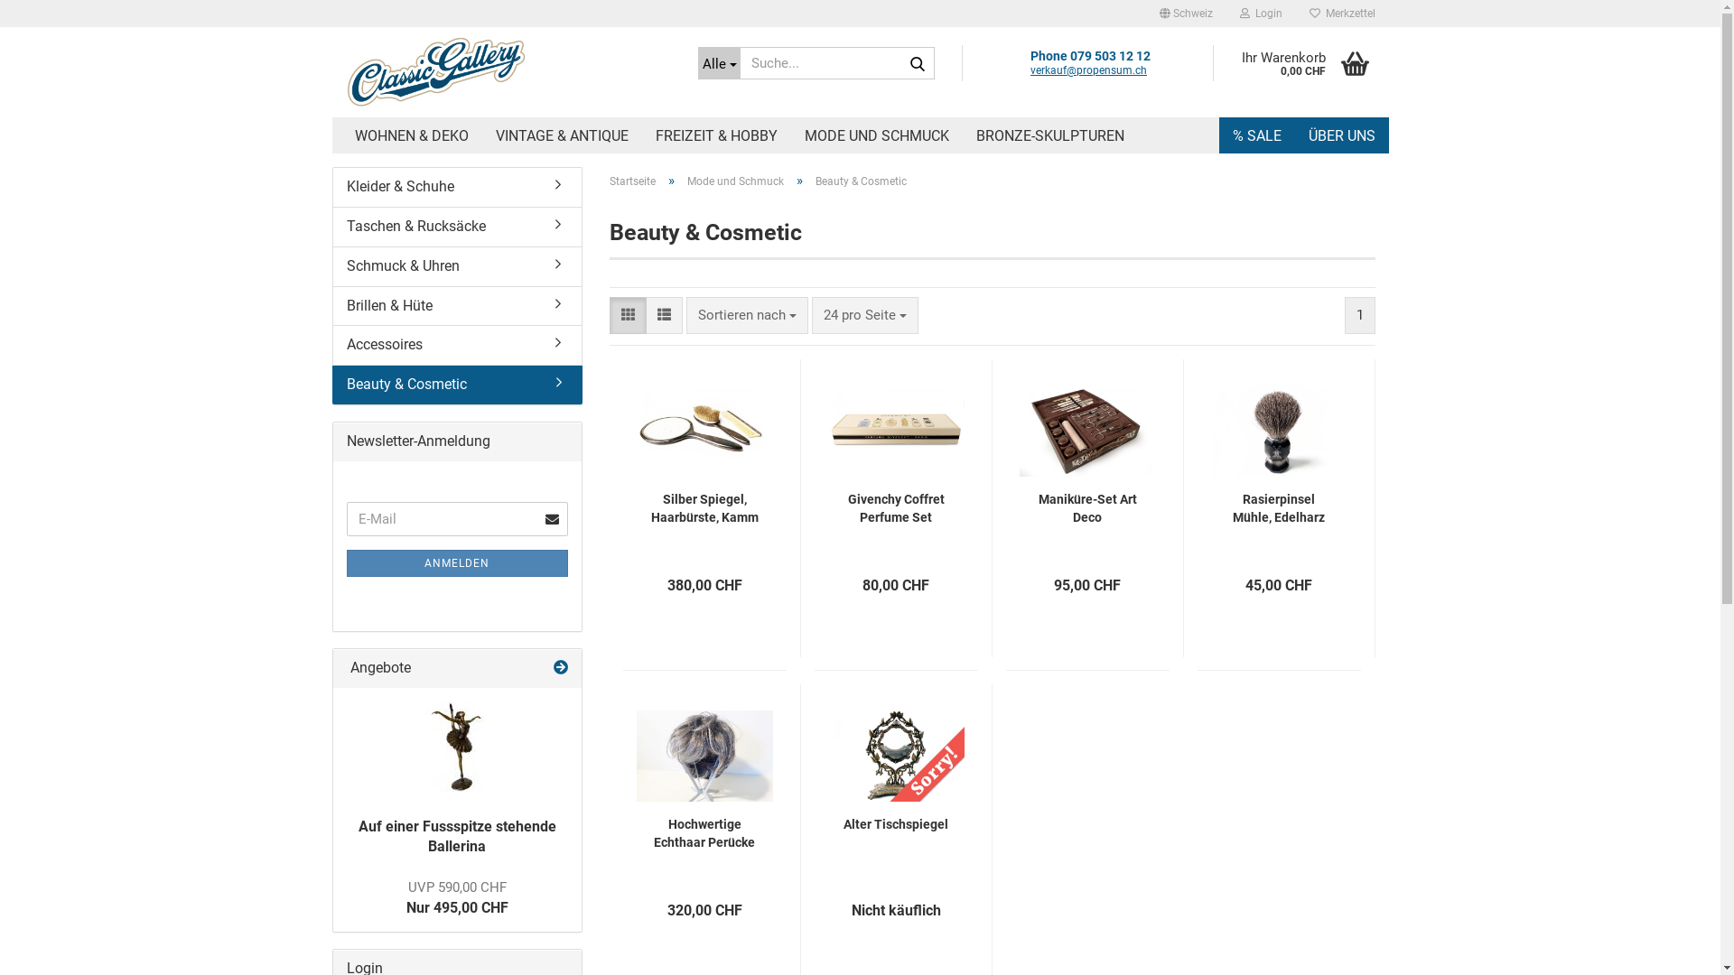 The height and width of the screenshot is (975, 1734). I want to click on VINTAGE & ANTIQUE, so click(562, 135).